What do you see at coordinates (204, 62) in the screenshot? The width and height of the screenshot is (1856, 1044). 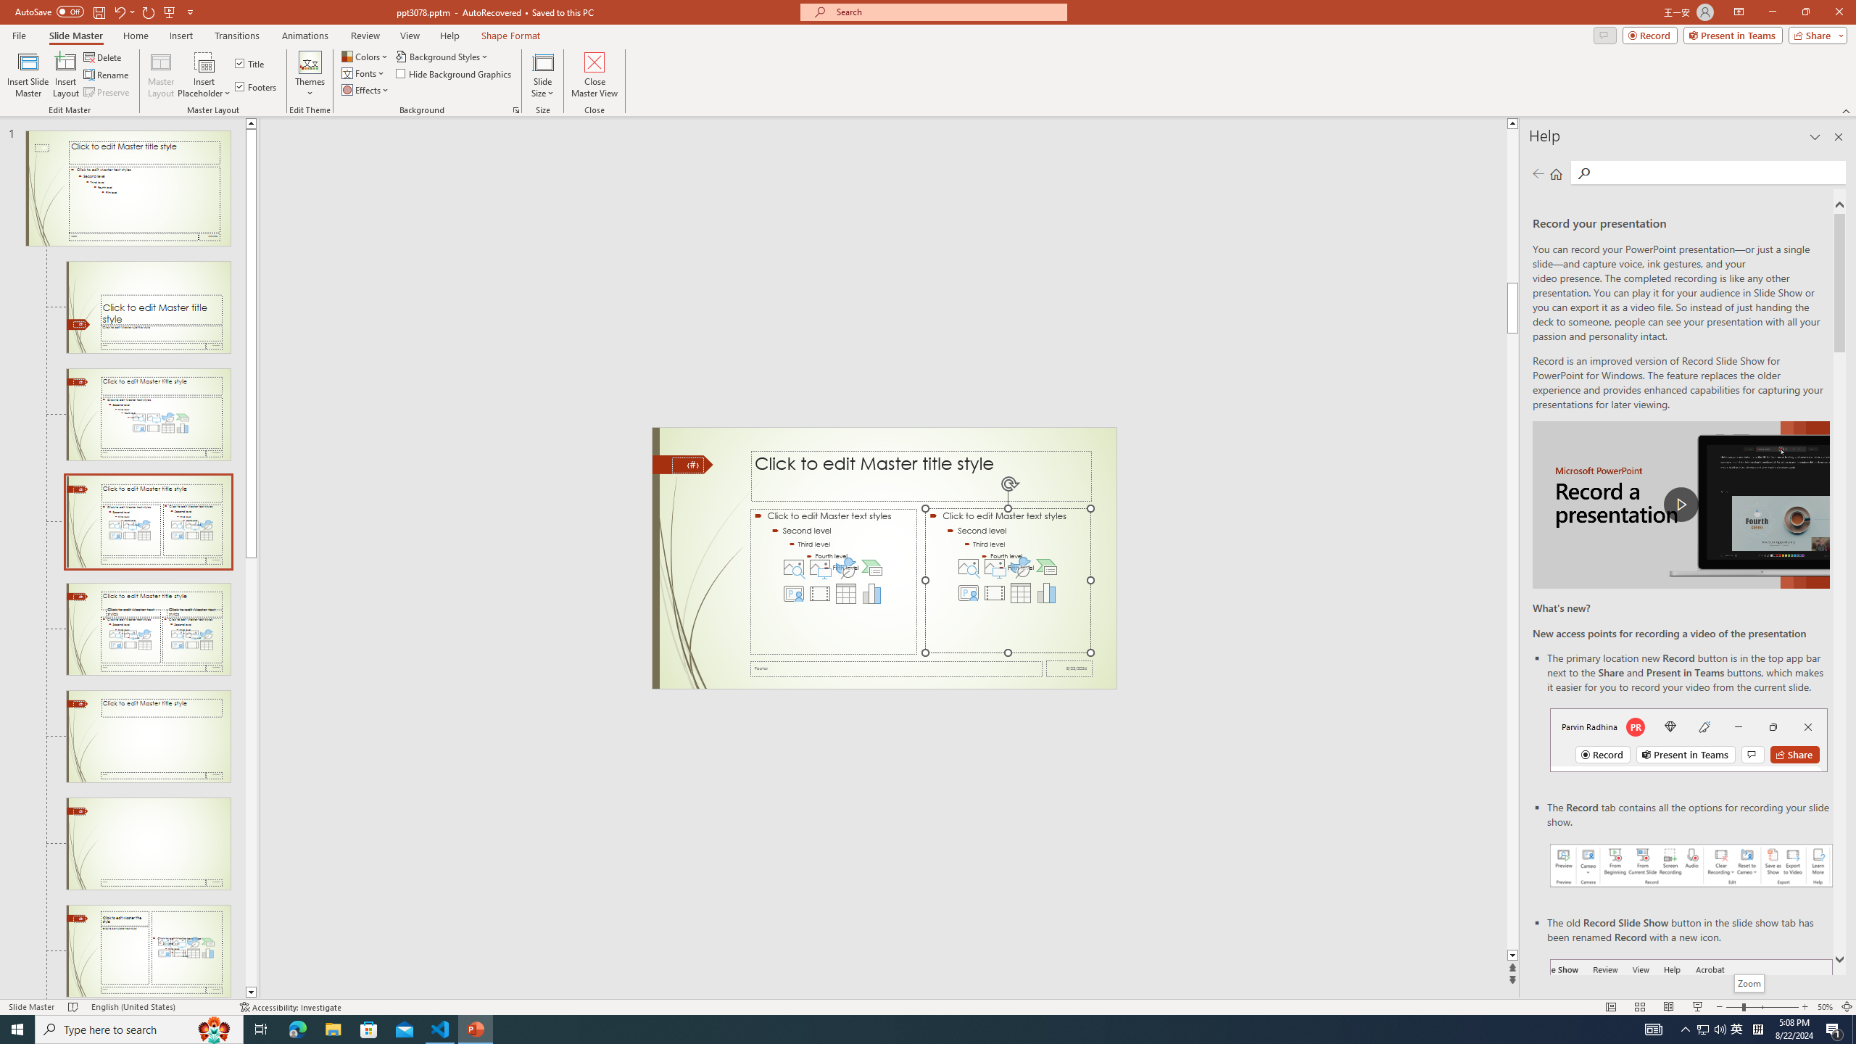 I see `Content` at bounding box center [204, 62].